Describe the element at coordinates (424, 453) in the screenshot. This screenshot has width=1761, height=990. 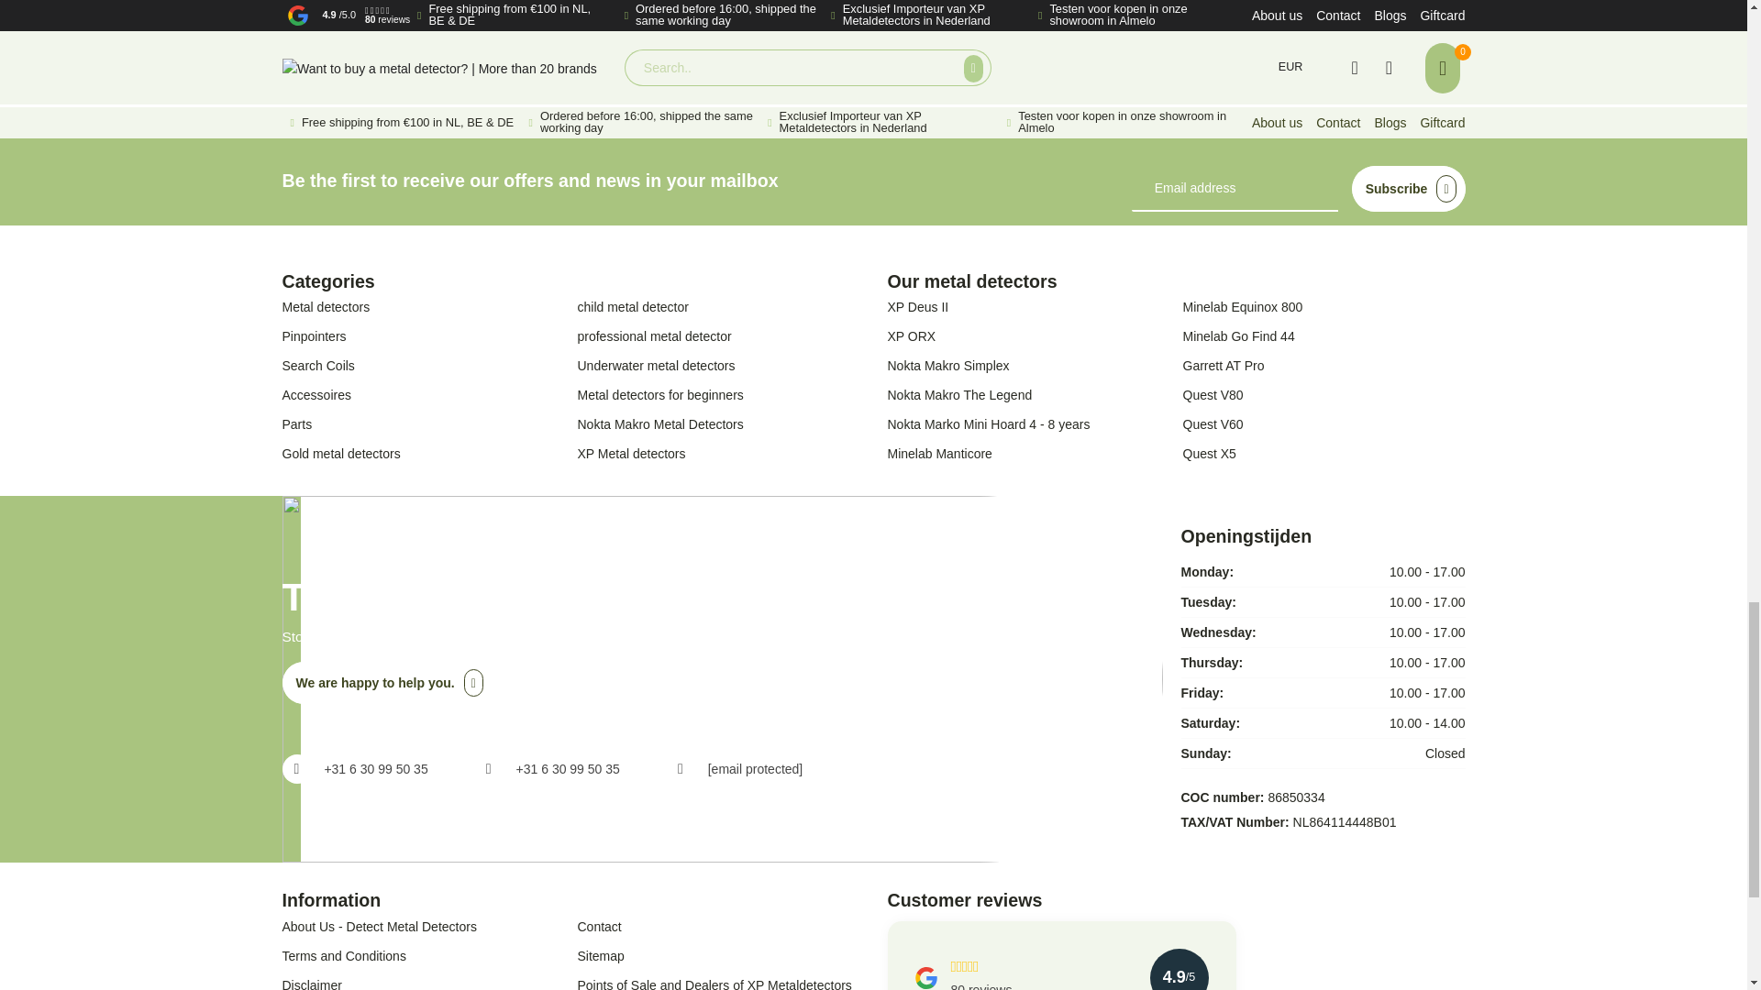
I see `Gold metal detectors` at that location.